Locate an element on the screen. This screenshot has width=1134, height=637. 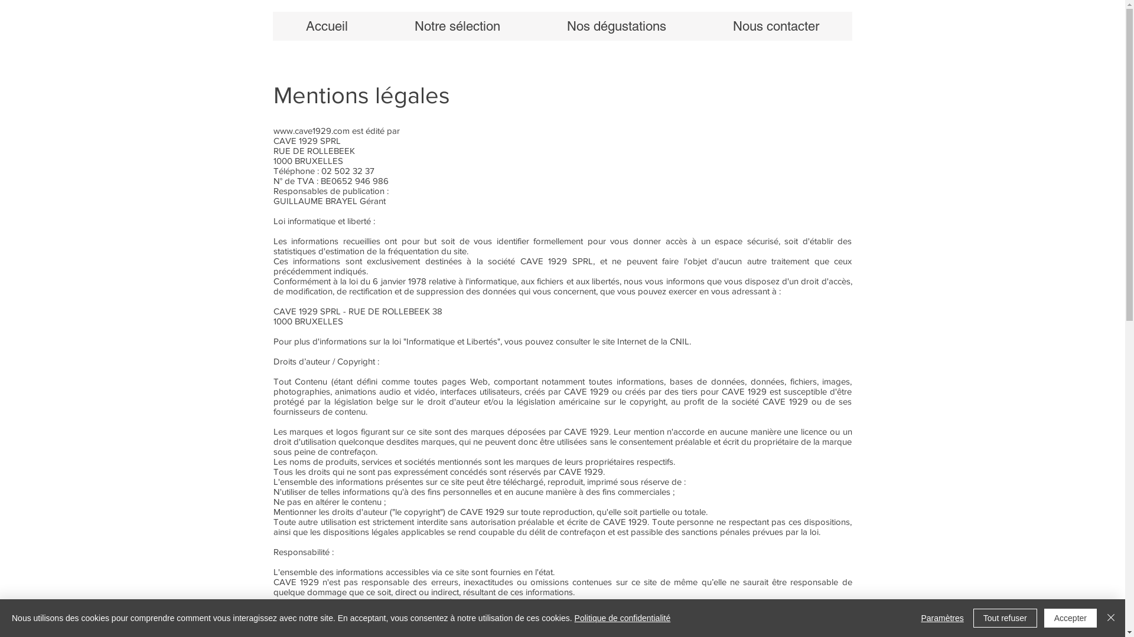
www.cave1929.com is located at coordinates (311, 131).